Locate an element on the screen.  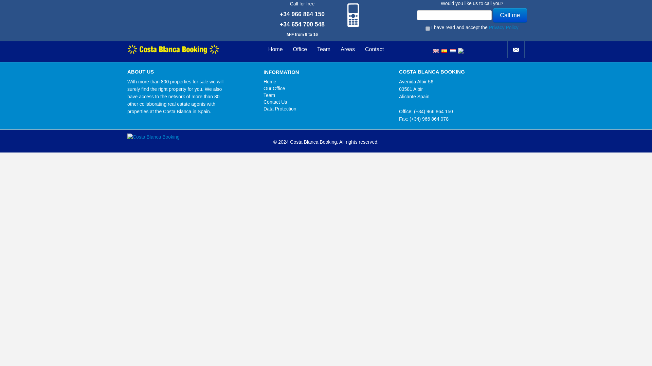
Office is located at coordinates (300, 49).